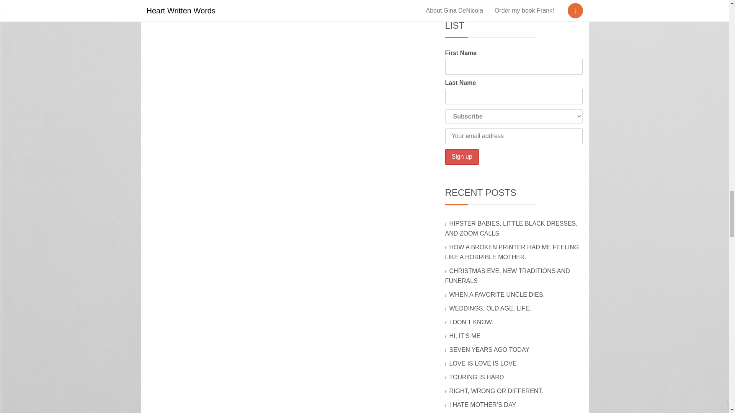 This screenshot has width=735, height=413. I want to click on Sign up, so click(461, 157).